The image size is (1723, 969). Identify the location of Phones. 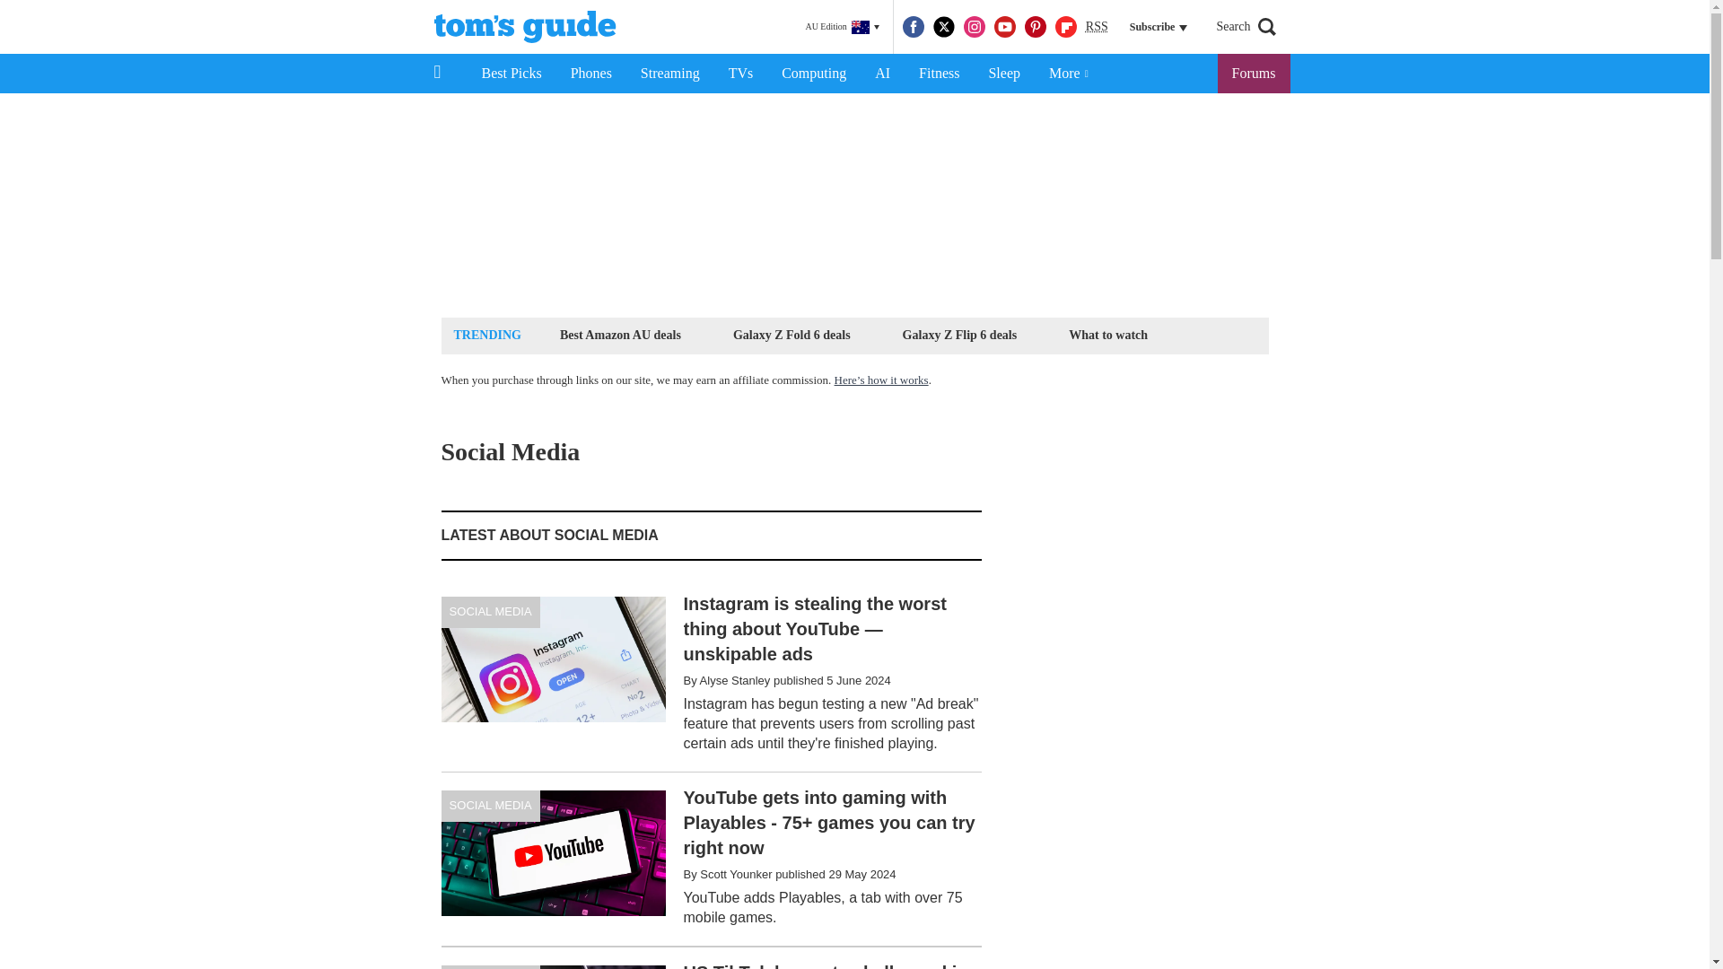
(591, 74).